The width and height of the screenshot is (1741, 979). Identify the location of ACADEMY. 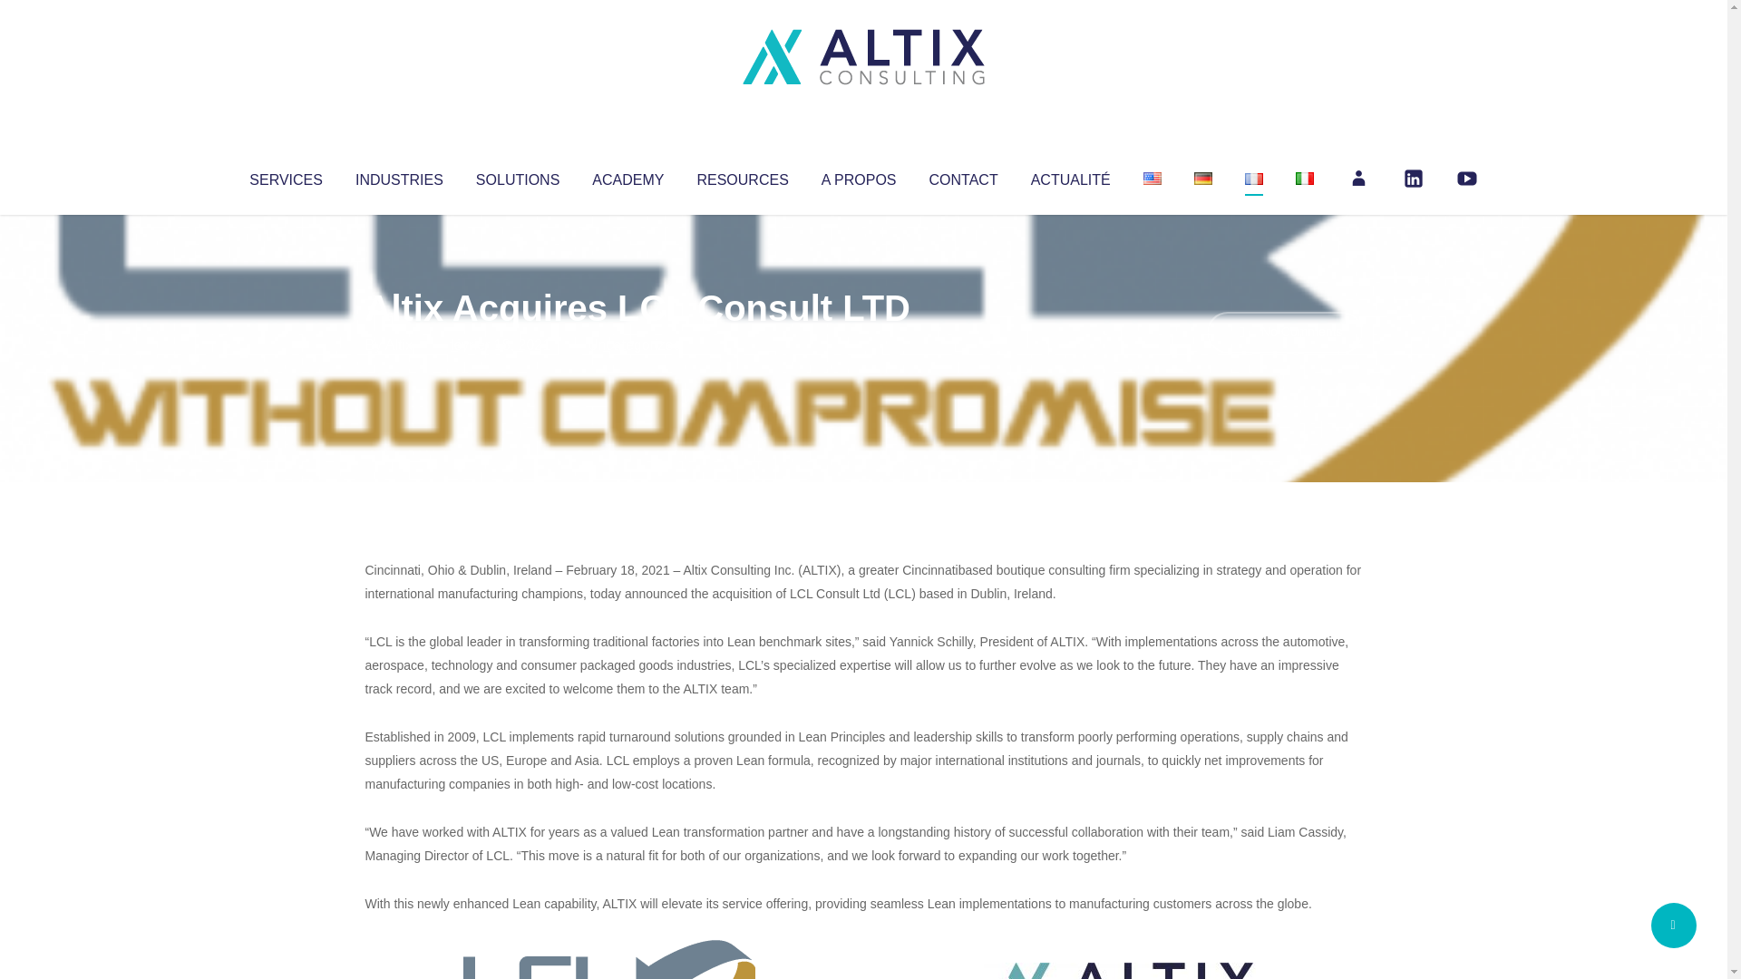
(627, 176).